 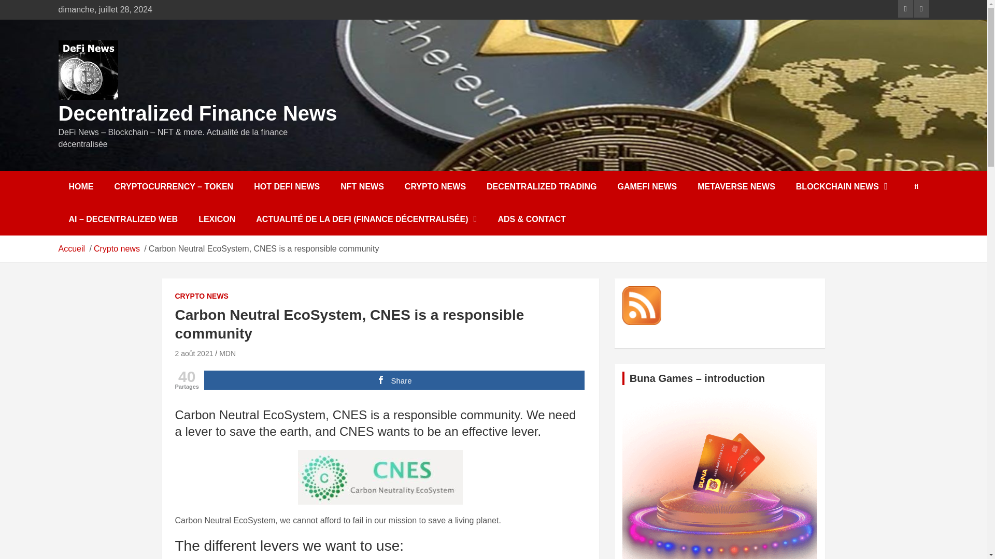 I want to click on GAMEFI NEWS, so click(x=647, y=187).